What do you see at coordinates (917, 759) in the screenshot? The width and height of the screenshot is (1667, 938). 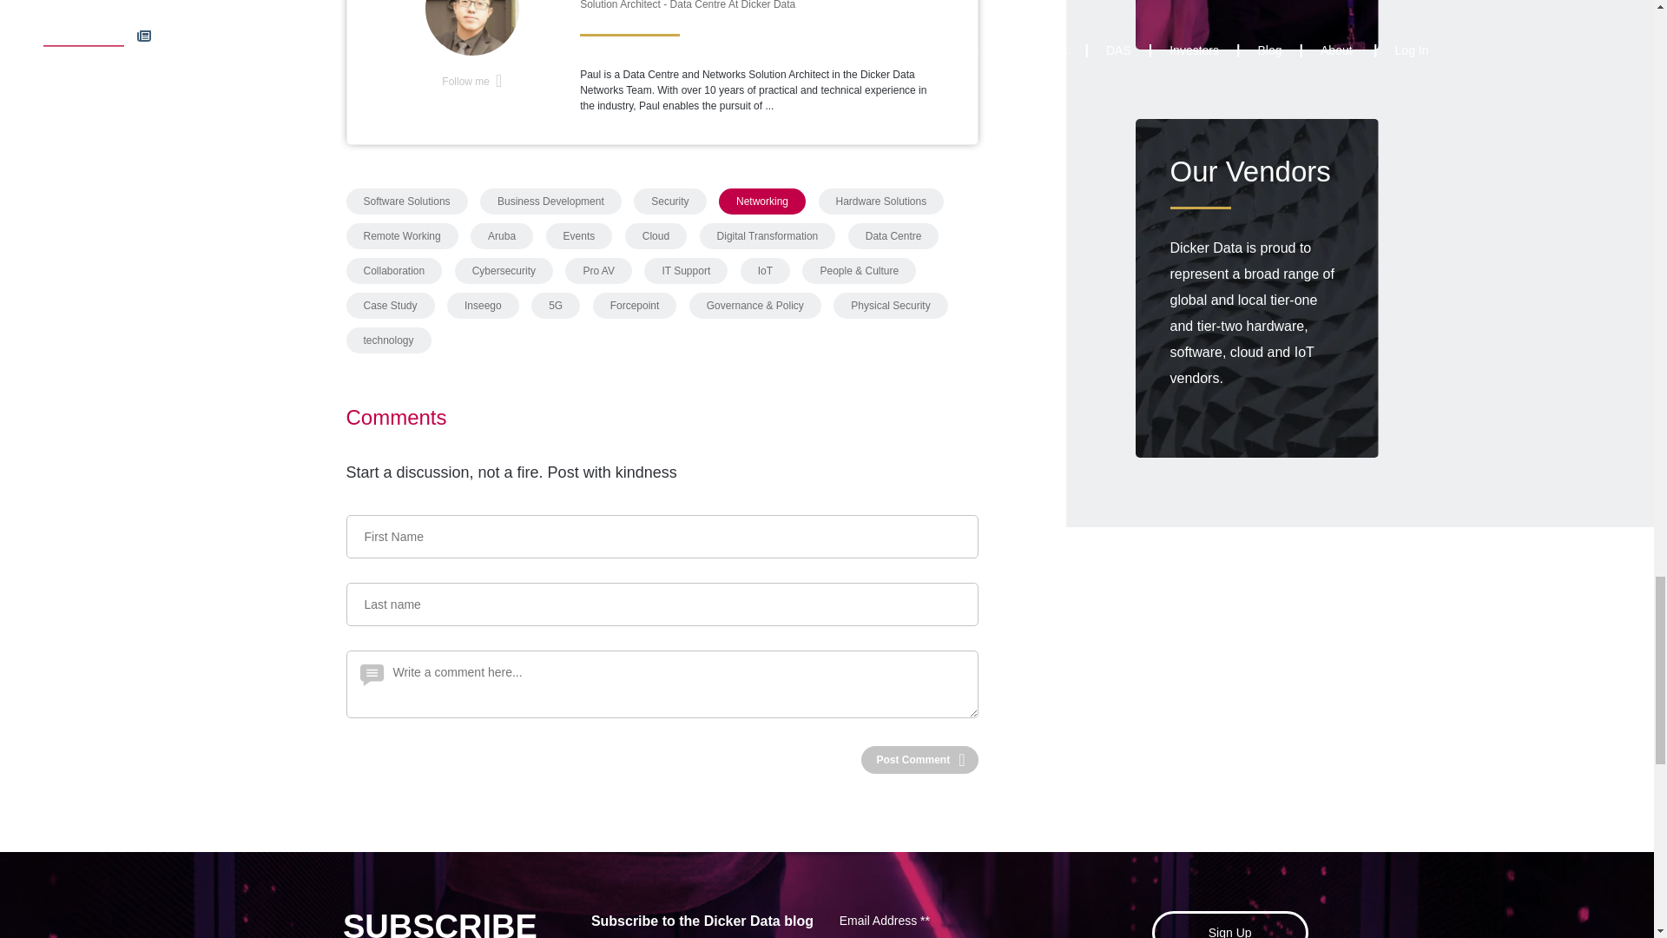 I see `Post Comment` at bounding box center [917, 759].